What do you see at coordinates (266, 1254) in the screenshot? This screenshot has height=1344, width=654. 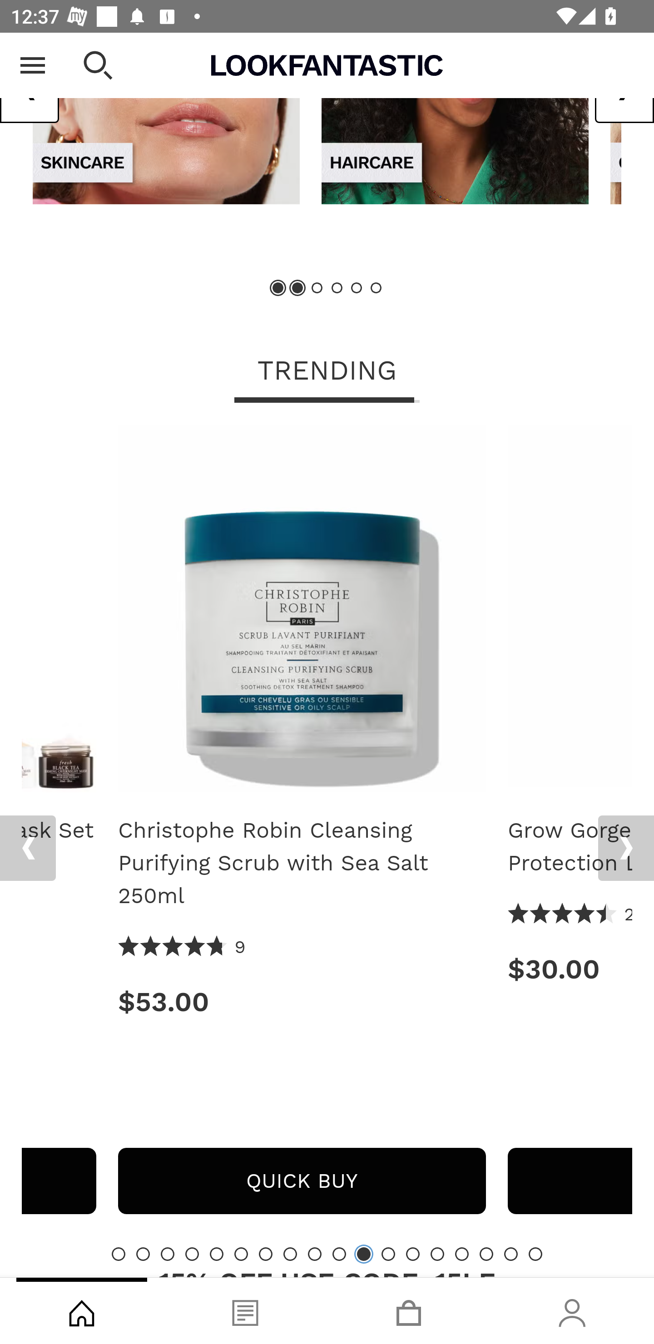 I see `Slide 7` at bounding box center [266, 1254].